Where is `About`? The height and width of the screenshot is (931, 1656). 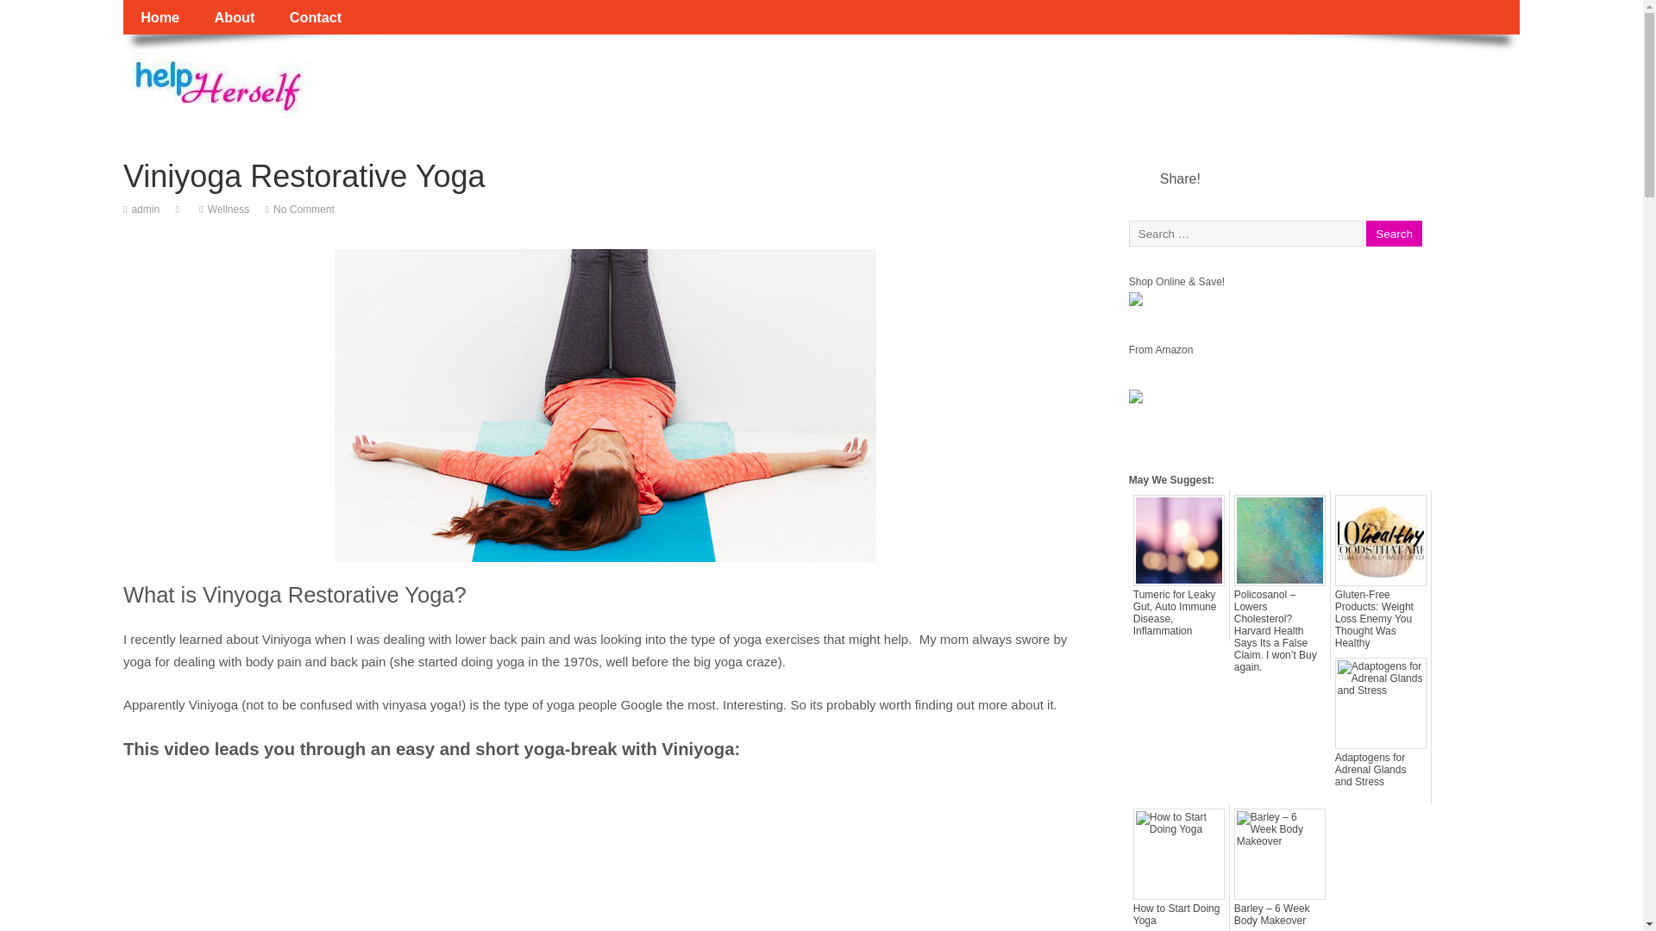 About is located at coordinates (234, 17).